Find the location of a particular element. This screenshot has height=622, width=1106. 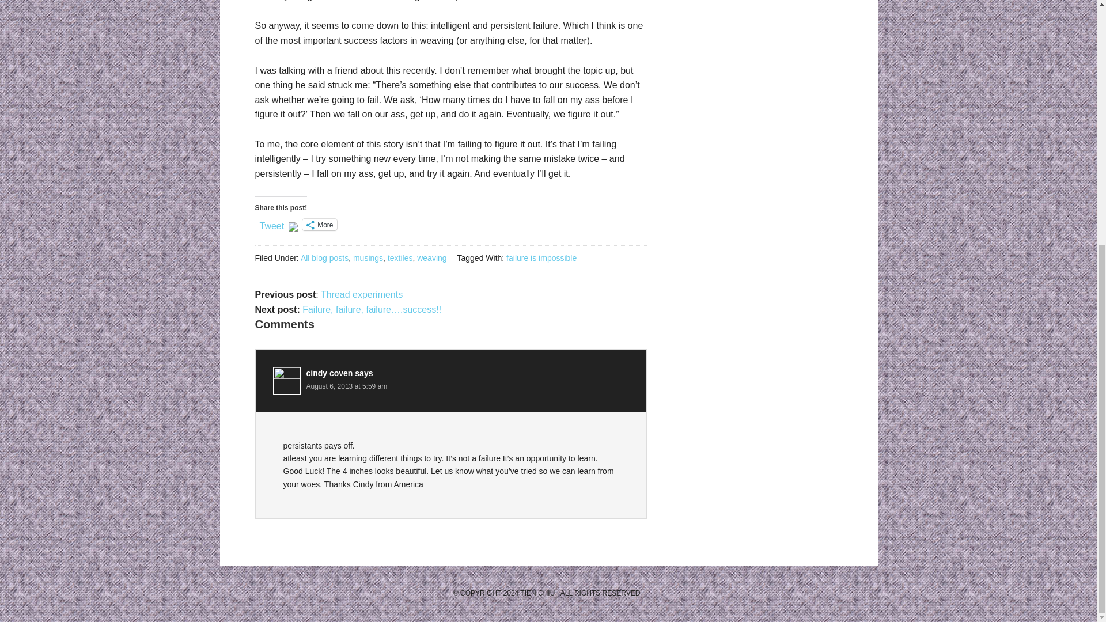

musings is located at coordinates (368, 257).